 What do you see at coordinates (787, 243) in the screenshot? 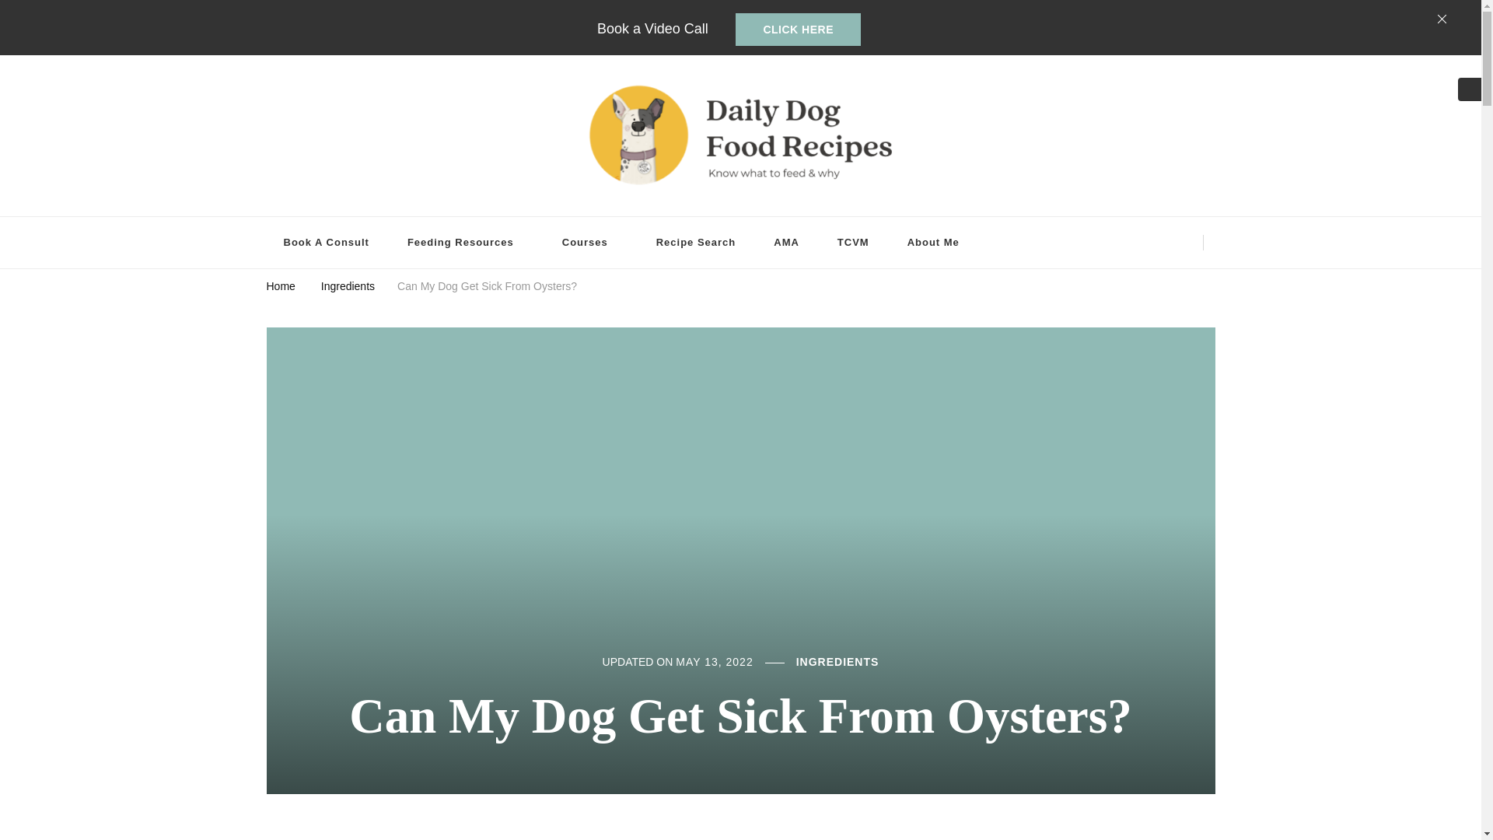
I see `AMA` at bounding box center [787, 243].